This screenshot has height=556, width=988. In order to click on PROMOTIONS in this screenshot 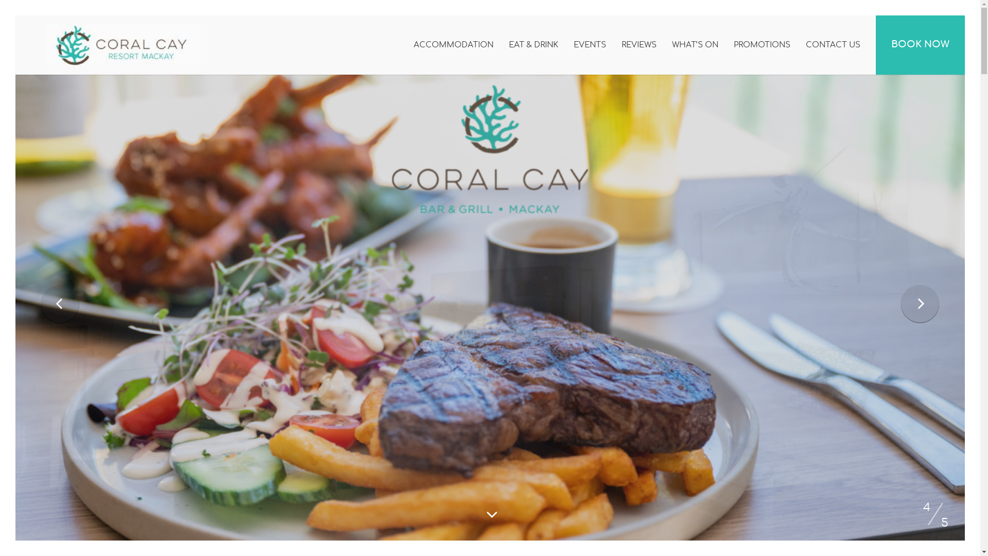, I will do `click(762, 45)`.